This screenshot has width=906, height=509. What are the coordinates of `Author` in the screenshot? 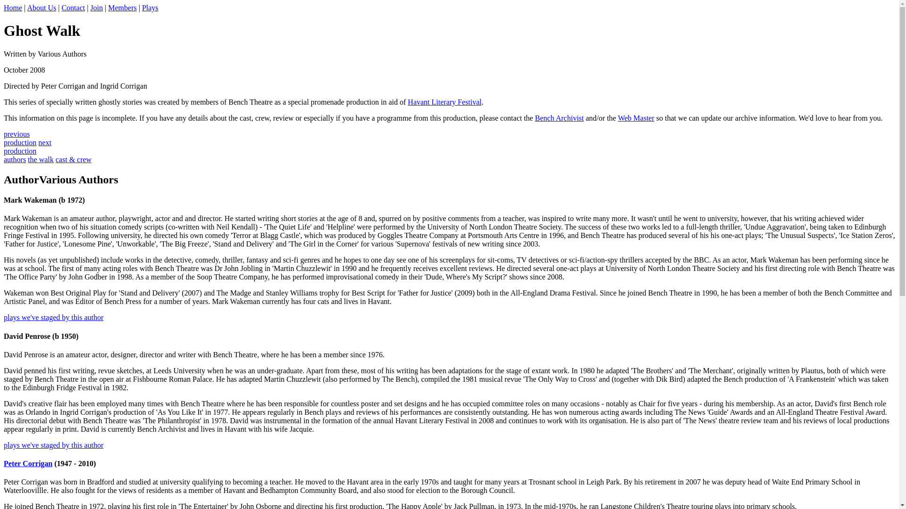 It's located at (21, 180).